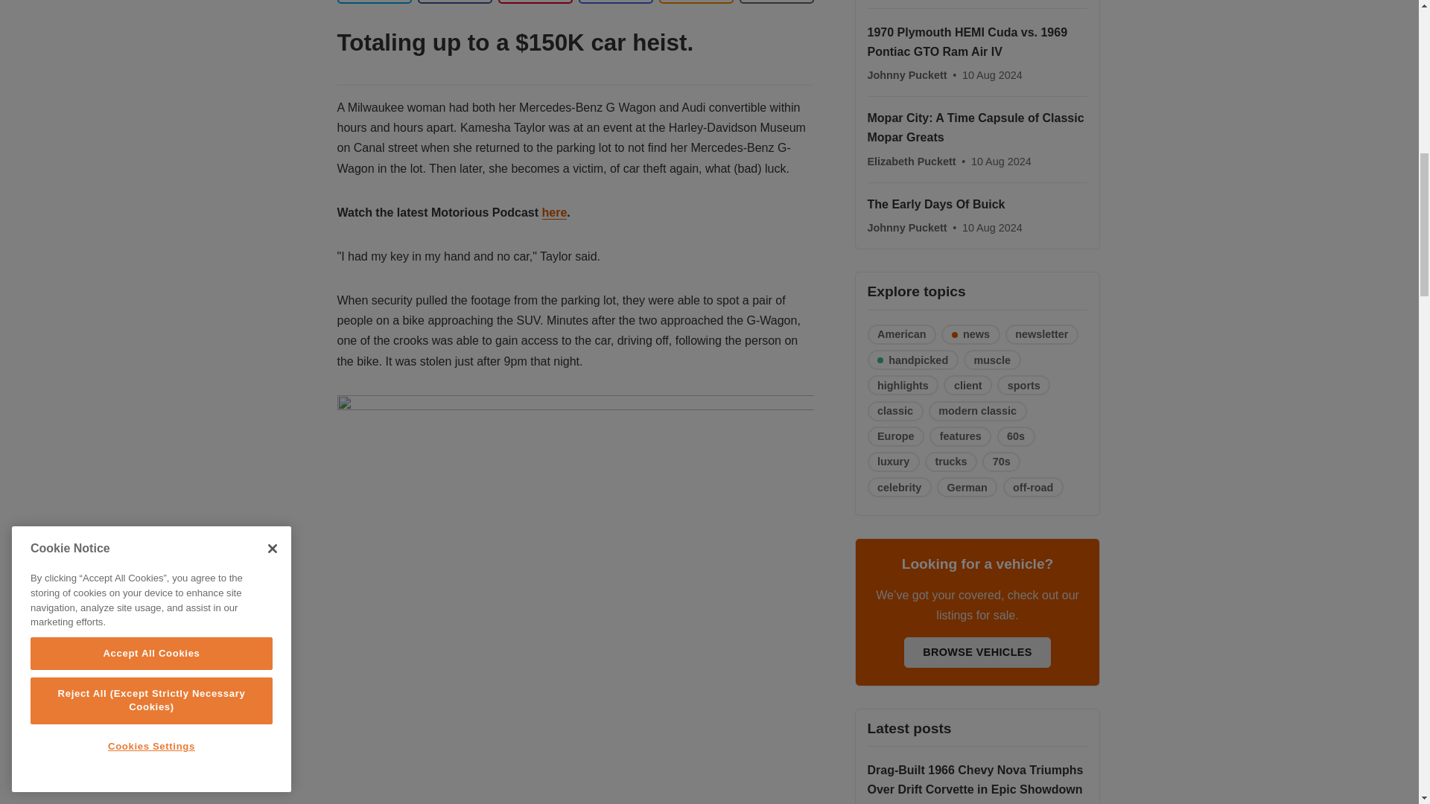  I want to click on Johnny Puckett, so click(907, 228).